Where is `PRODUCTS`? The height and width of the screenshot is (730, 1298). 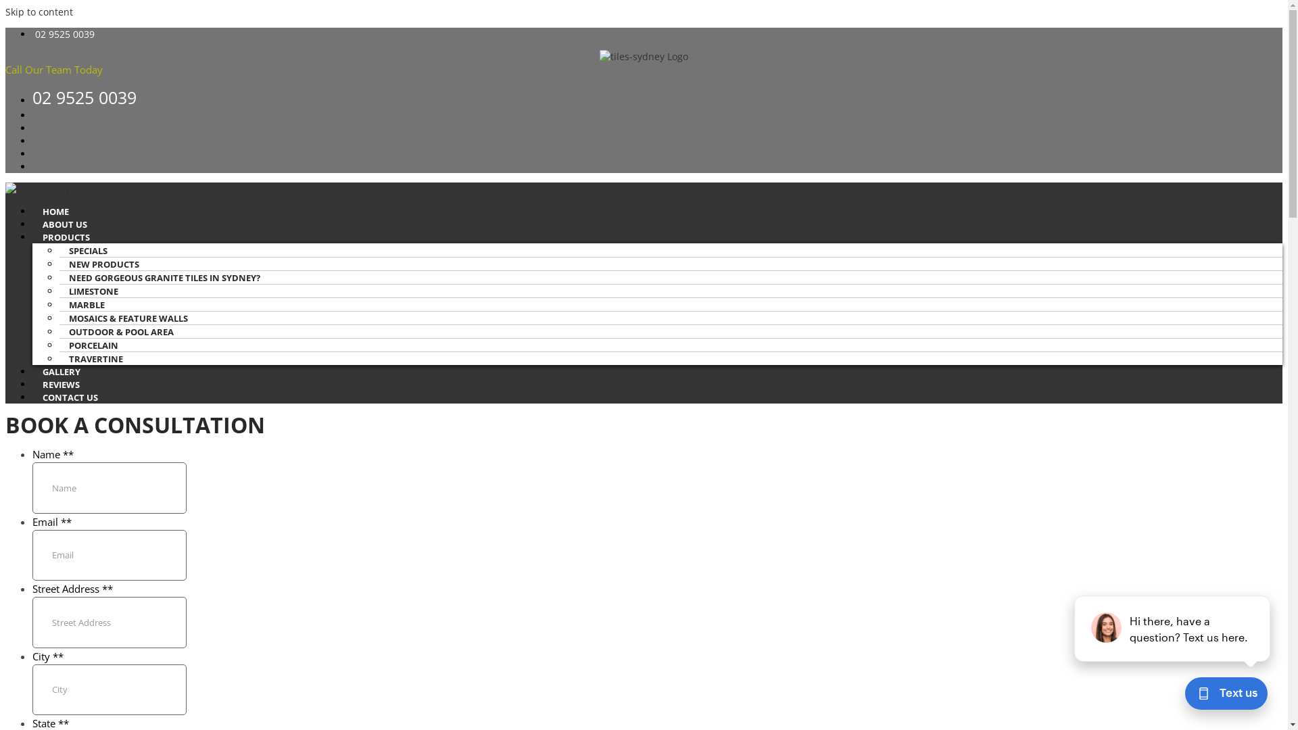 PRODUCTS is located at coordinates (66, 237).